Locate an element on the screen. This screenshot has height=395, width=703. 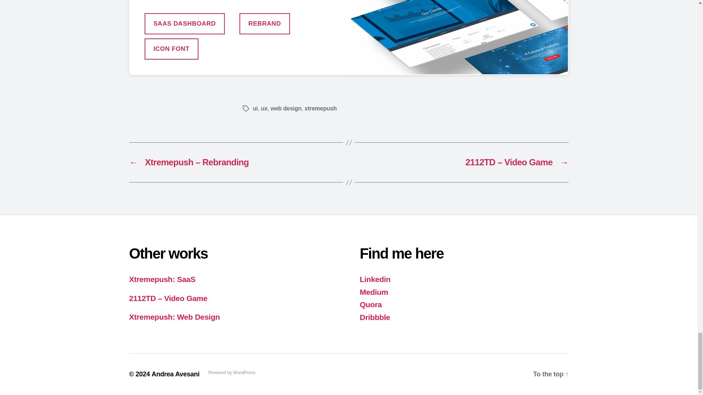
Quora is located at coordinates (371, 304).